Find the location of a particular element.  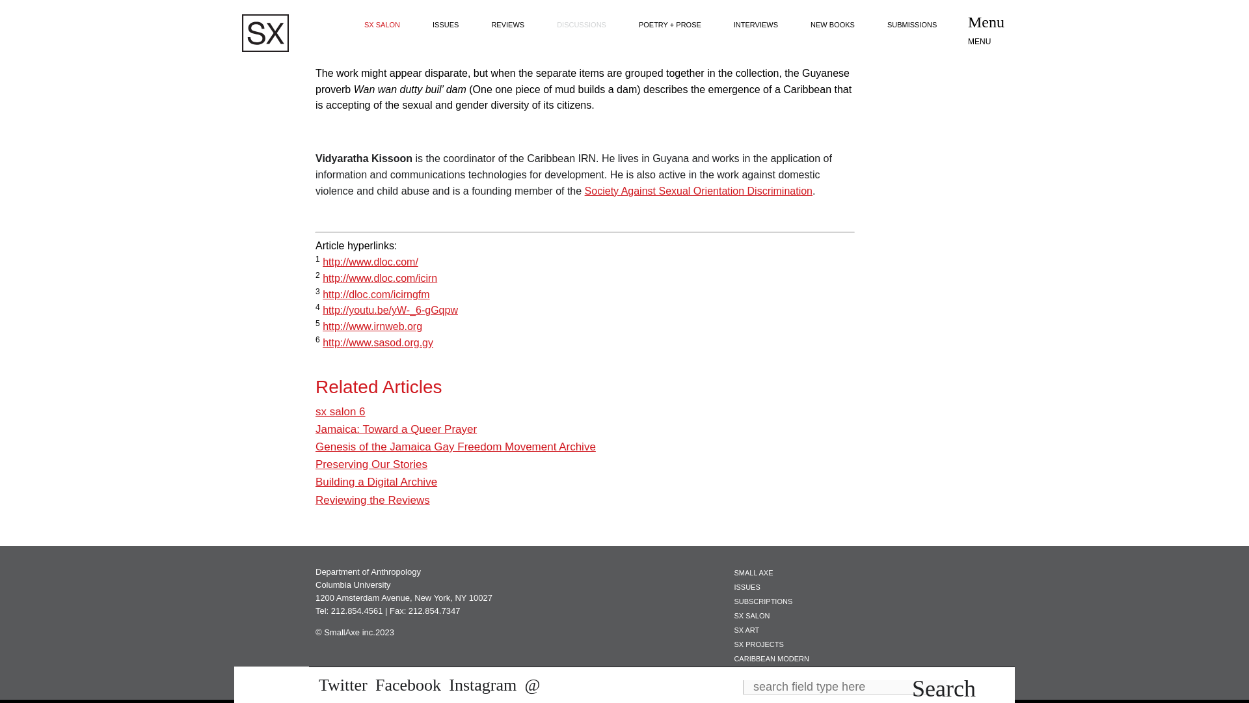

Genesis of the Jamaica Gay Freedom Movement Archive is located at coordinates (455, 447).